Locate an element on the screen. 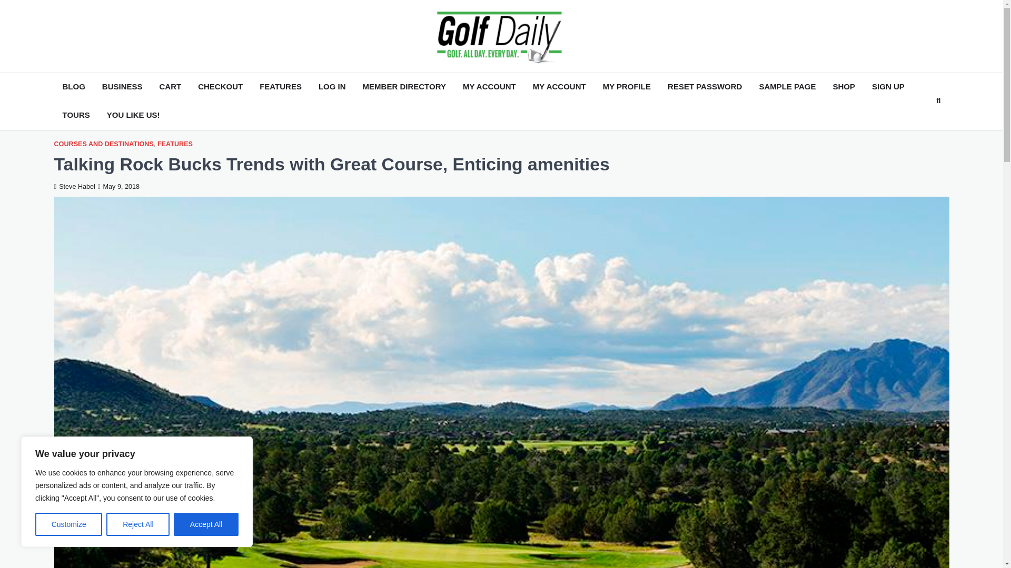  BLOG is located at coordinates (73, 87).